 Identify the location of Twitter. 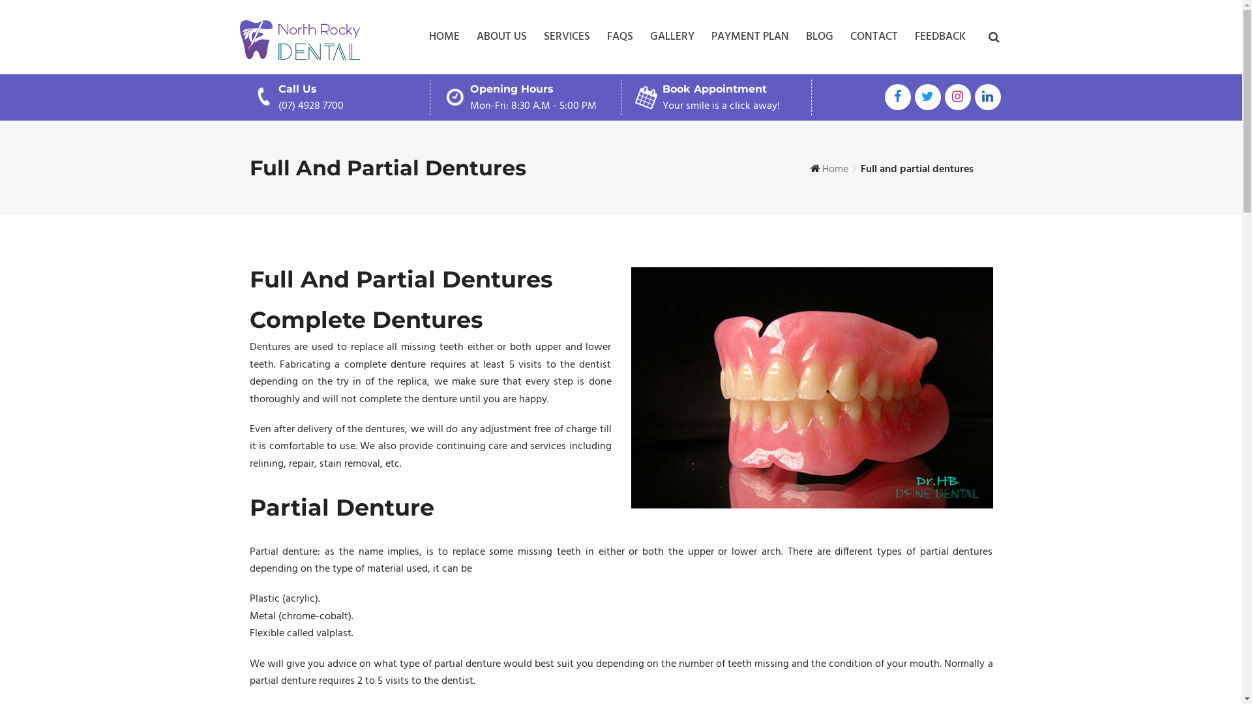
(927, 97).